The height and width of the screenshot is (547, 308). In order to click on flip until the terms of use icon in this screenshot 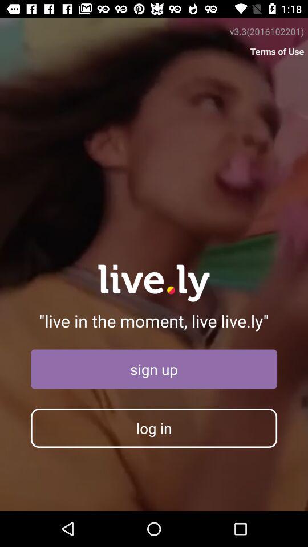, I will do `click(277, 51)`.